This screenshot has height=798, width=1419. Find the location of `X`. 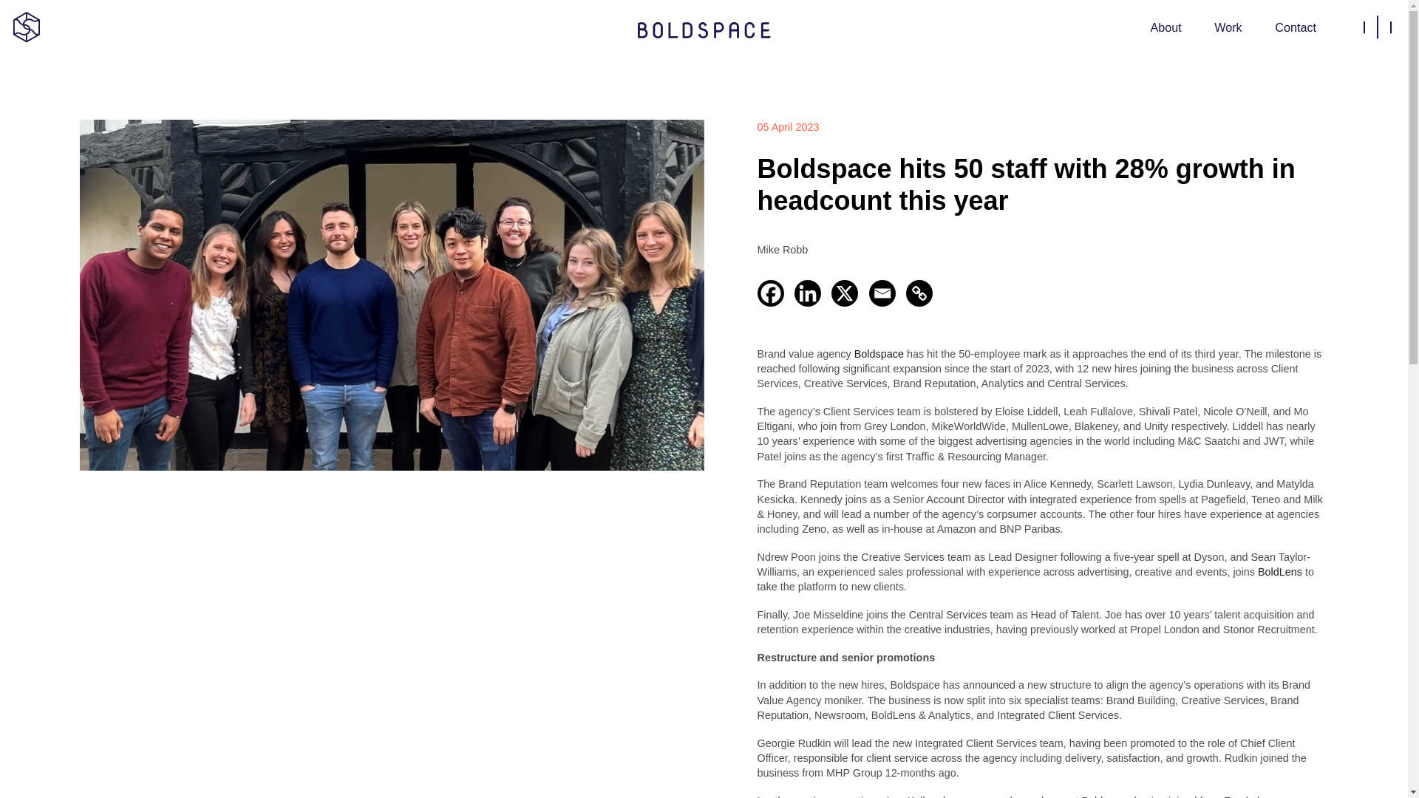

X is located at coordinates (845, 293).